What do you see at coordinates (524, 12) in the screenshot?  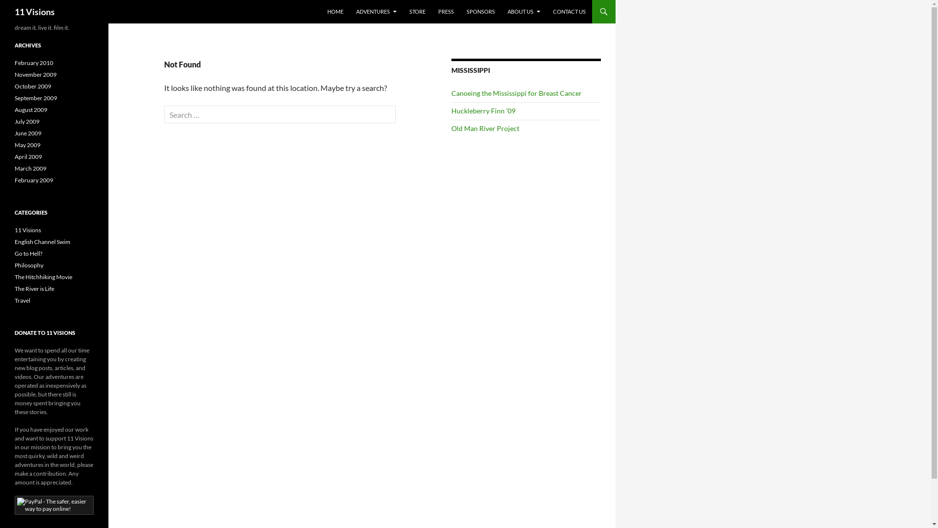 I see `ABOUT US` at bounding box center [524, 12].